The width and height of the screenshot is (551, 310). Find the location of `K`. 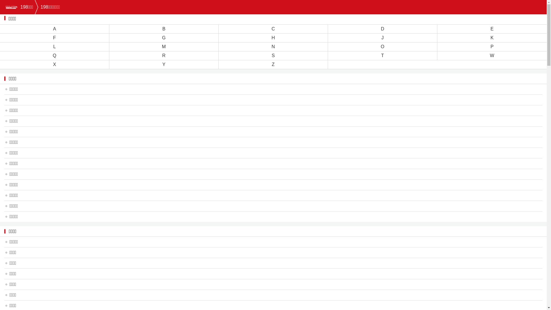

K is located at coordinates (492, 38).